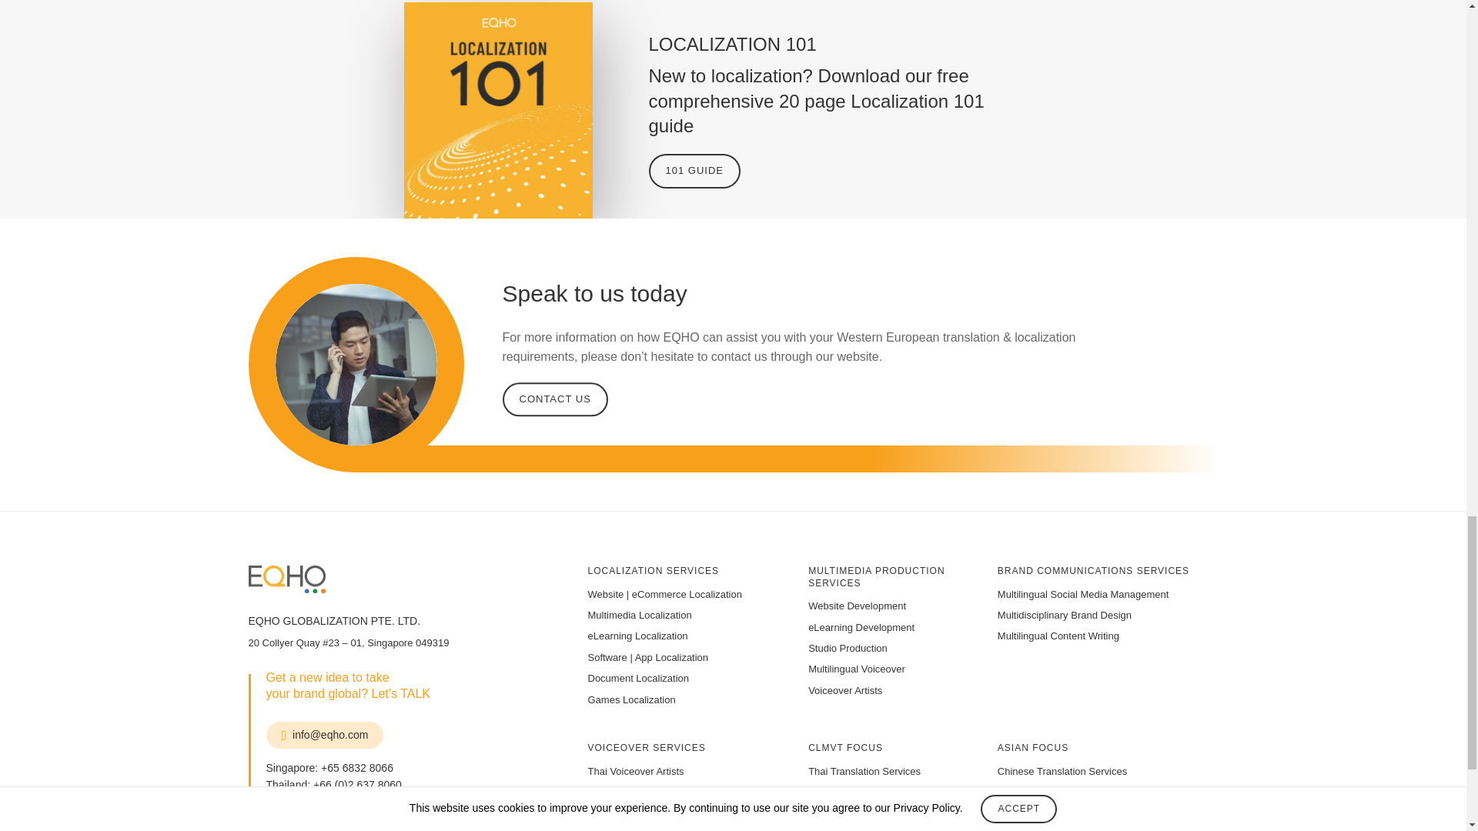 The width and height of the screenshot is (1478, 831). Describe the element at coordinates (694, 171) in the screenshot. I see `101 GUIDE` at that location.